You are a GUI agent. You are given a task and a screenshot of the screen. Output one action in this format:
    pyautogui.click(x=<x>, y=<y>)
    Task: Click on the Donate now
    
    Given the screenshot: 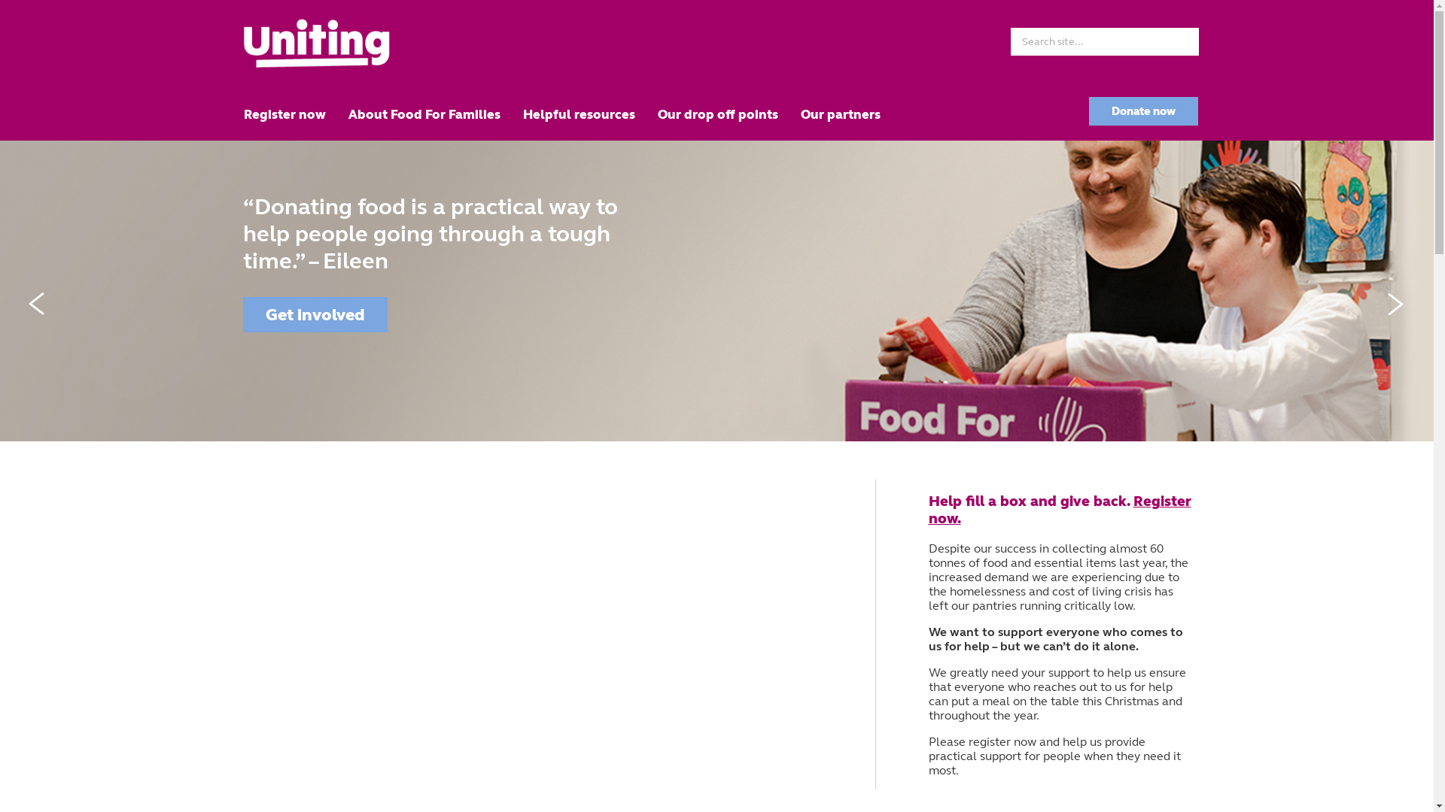 What is the action you would take?
    pyautogui.click(x=1142, y=111)
    